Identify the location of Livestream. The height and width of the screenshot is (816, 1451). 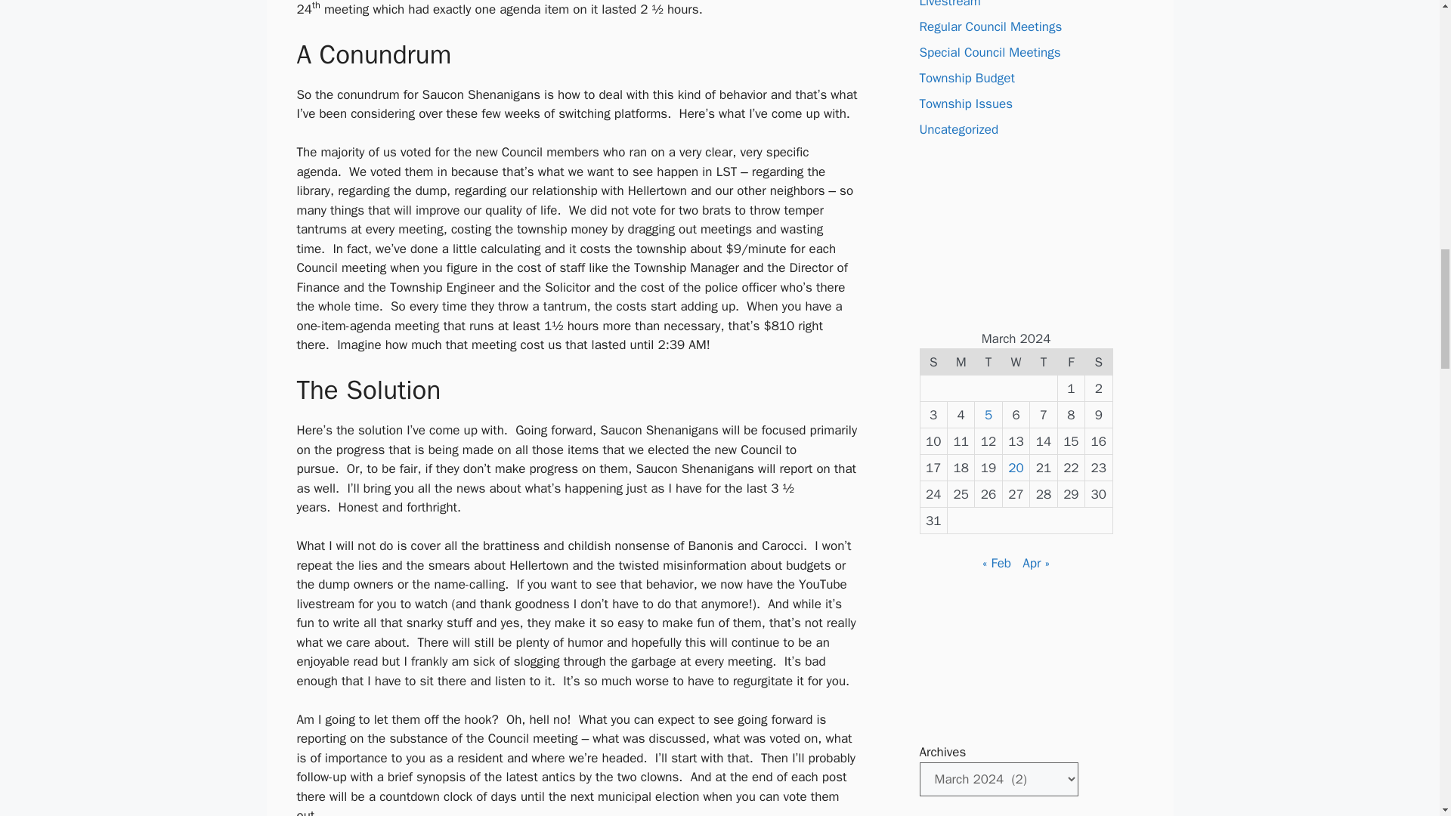
(949, 5).